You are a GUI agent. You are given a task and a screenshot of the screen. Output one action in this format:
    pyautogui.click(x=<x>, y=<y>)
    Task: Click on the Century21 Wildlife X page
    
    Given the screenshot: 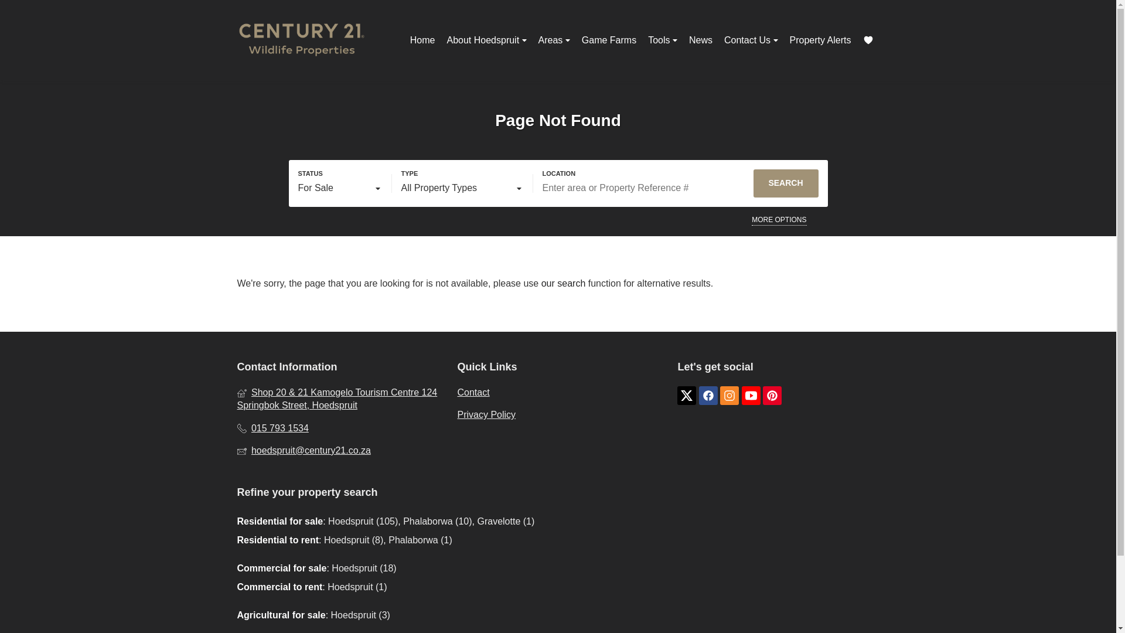 What is the action you would take?
    pyautogui.click(x=687, y=396)
    